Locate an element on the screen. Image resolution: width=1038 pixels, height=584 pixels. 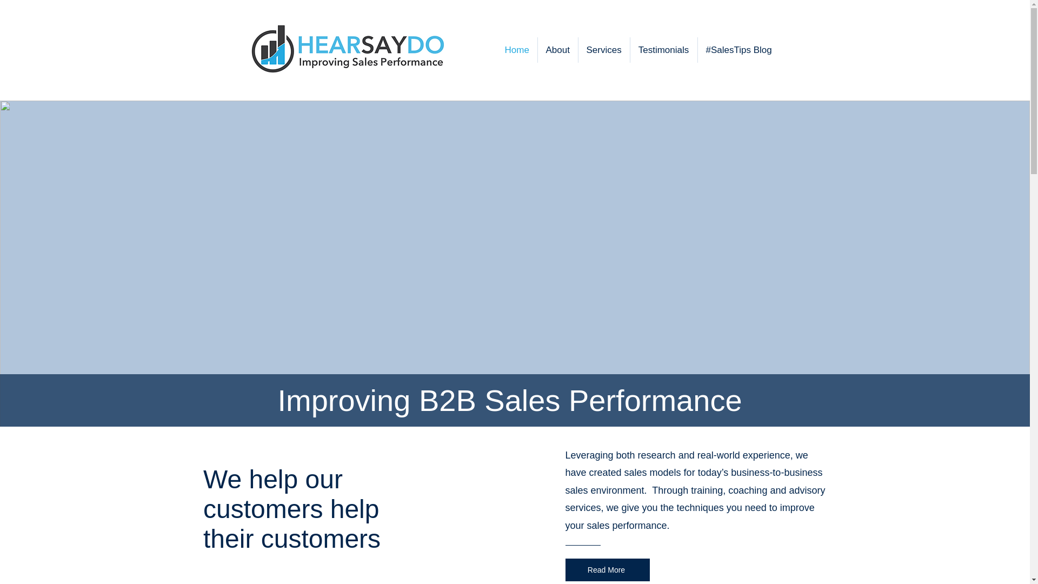
Read More is located at coordinates (608, 569).